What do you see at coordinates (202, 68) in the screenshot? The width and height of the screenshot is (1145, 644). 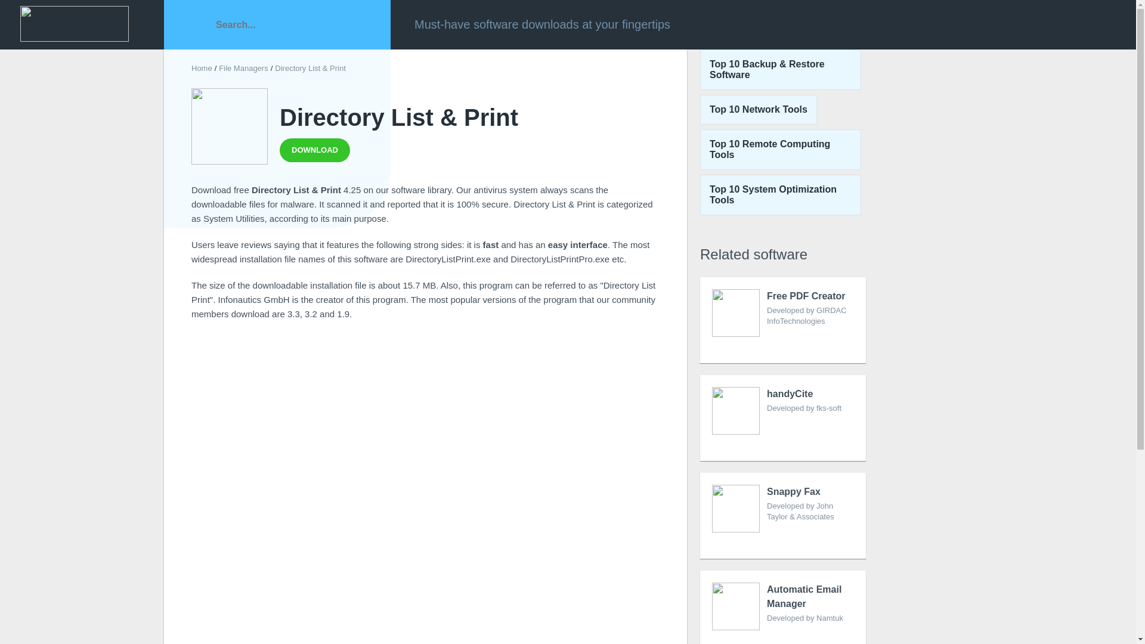 I see `Home` at bounding box center [202, 68].